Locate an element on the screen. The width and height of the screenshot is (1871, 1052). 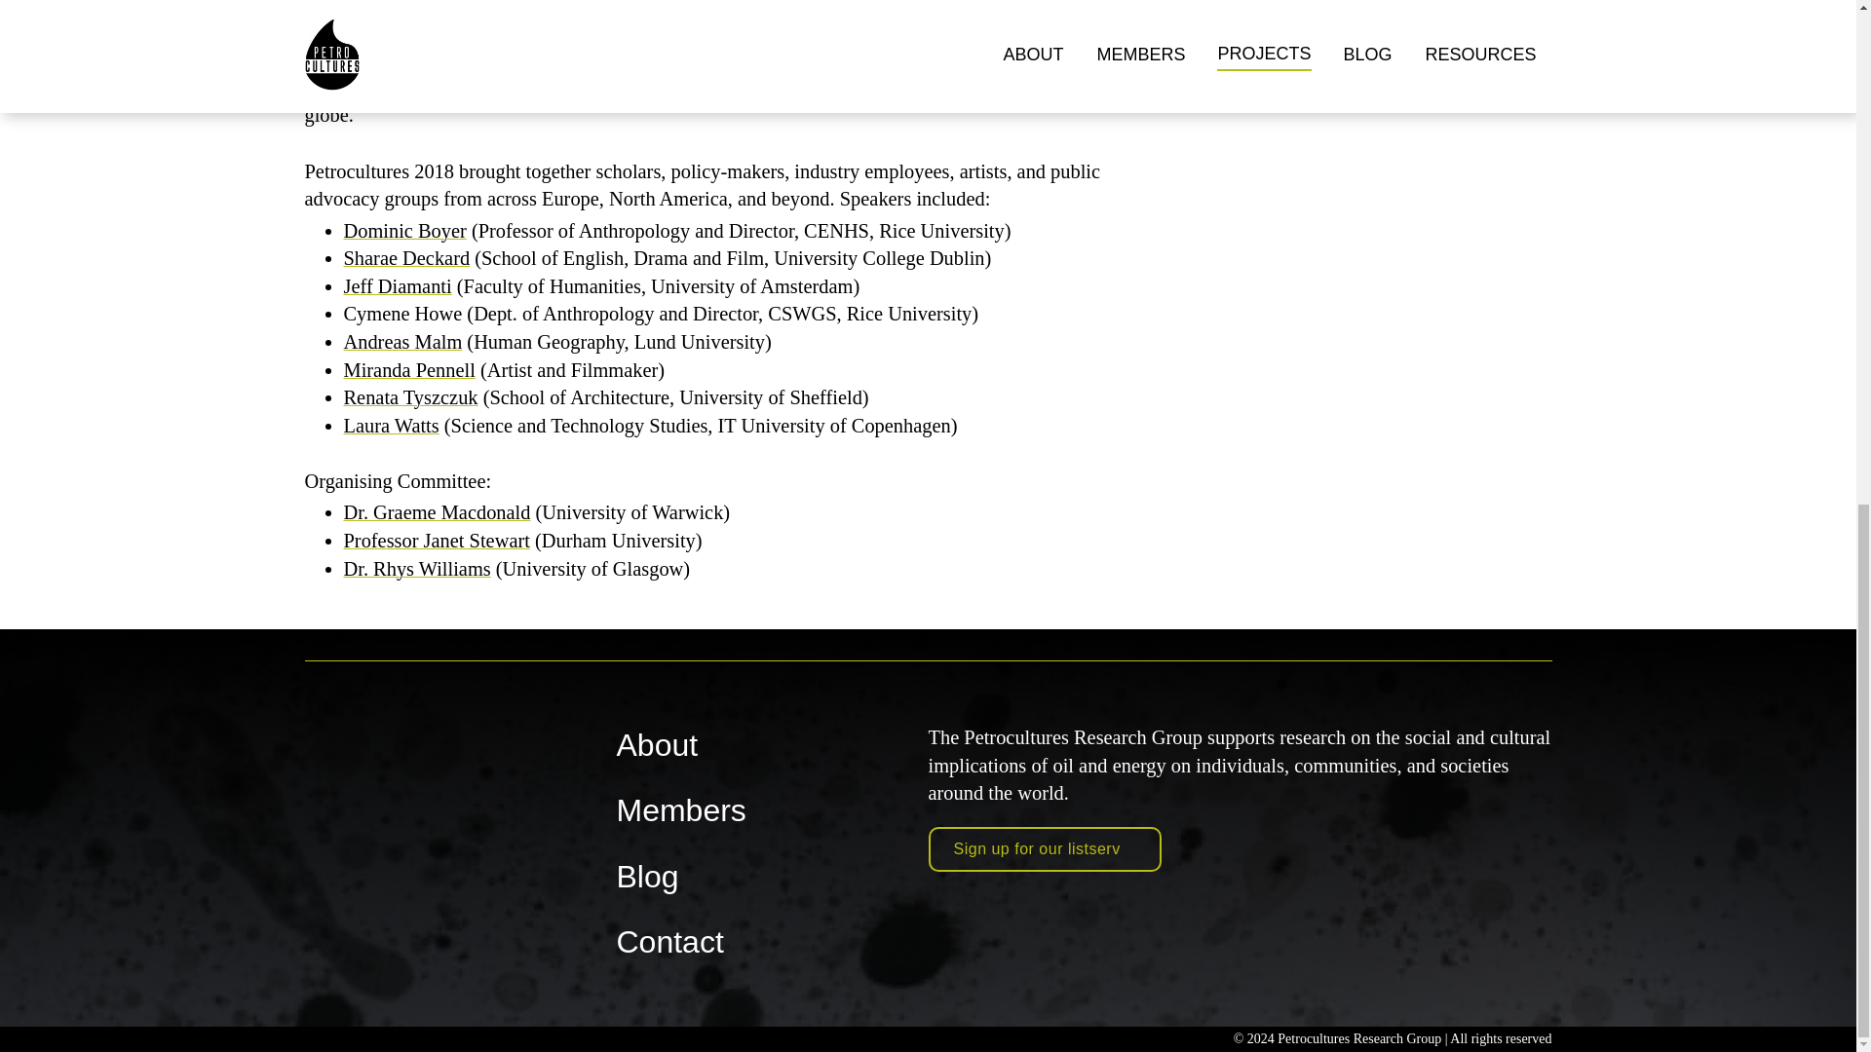
About is located at coordinates (657, 746).